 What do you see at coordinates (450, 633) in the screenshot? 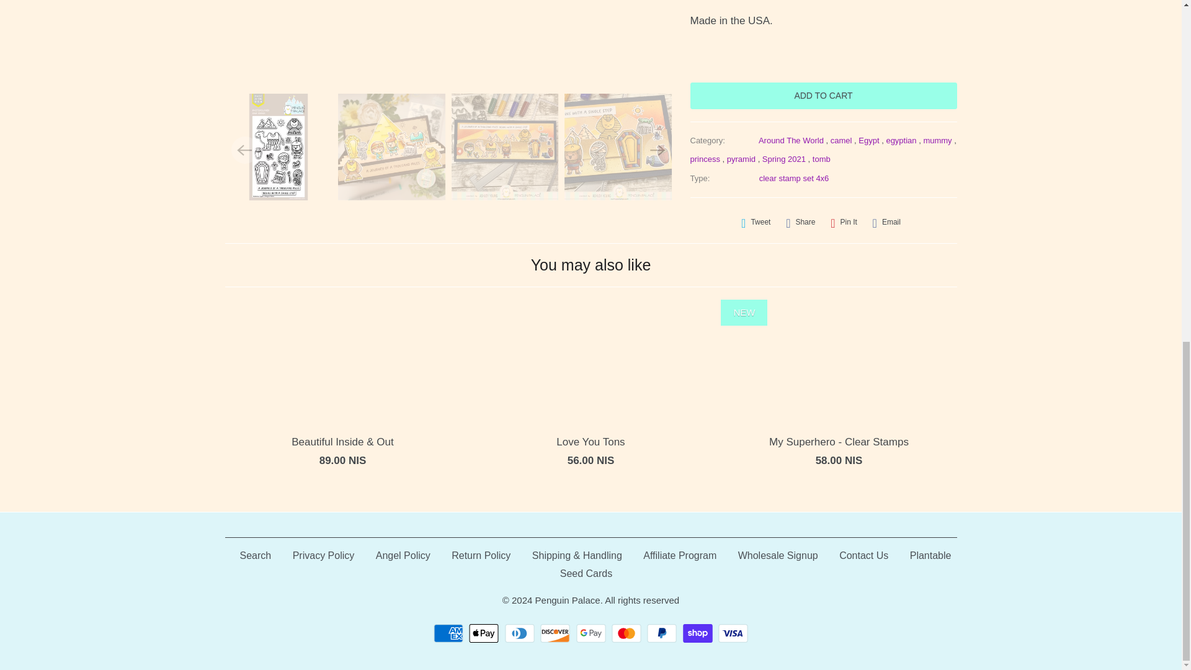
I see `American Express` at bounding box center [450, 633].